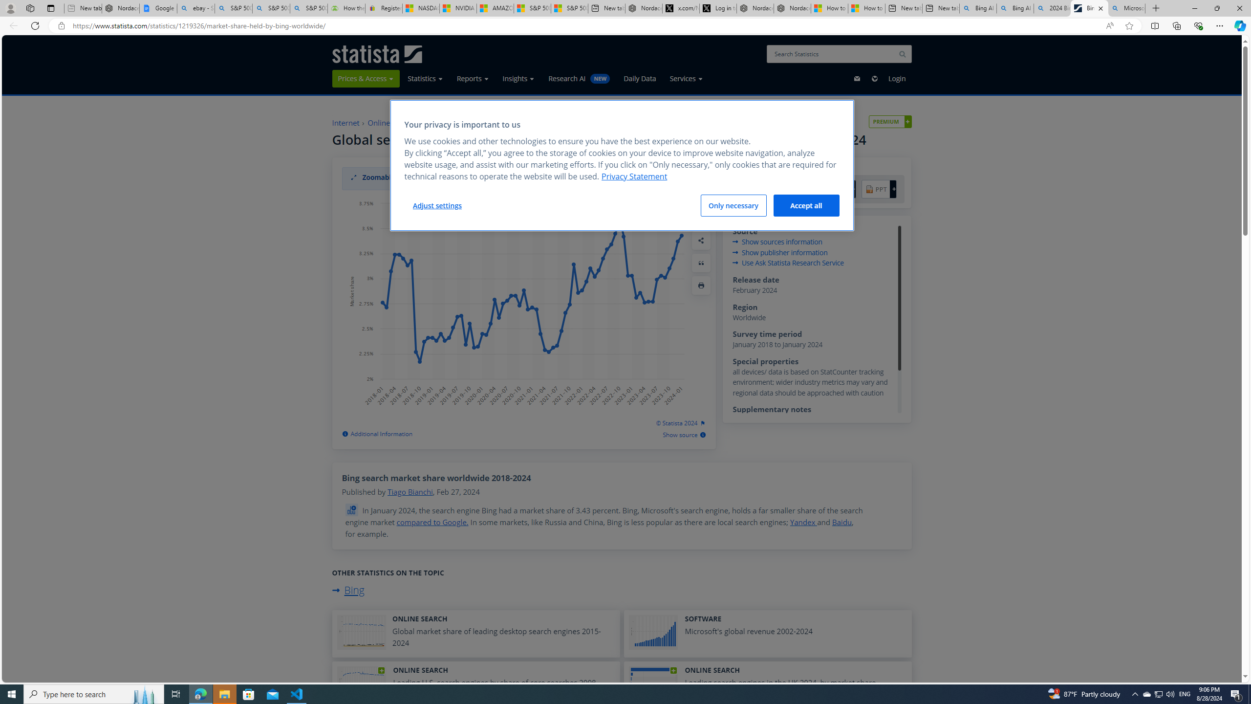 Image resolution: width=1251 pixels, height=704 pixels. I want to click on Class: navMain__item navMain__item--responsiveEn, so click(874, 78).